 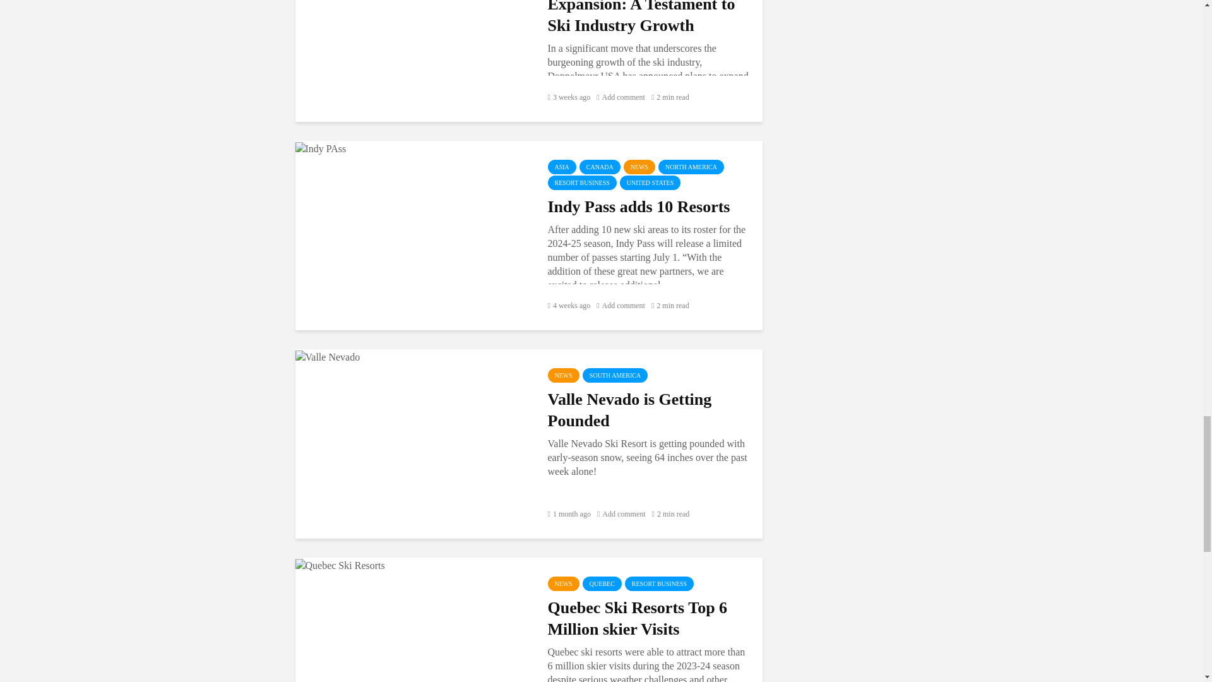 What do you see at coordinates (328, 356) in the screenshot?
I see `Valle Nevado is Getting Pounded` at bounding box center [328, 356].